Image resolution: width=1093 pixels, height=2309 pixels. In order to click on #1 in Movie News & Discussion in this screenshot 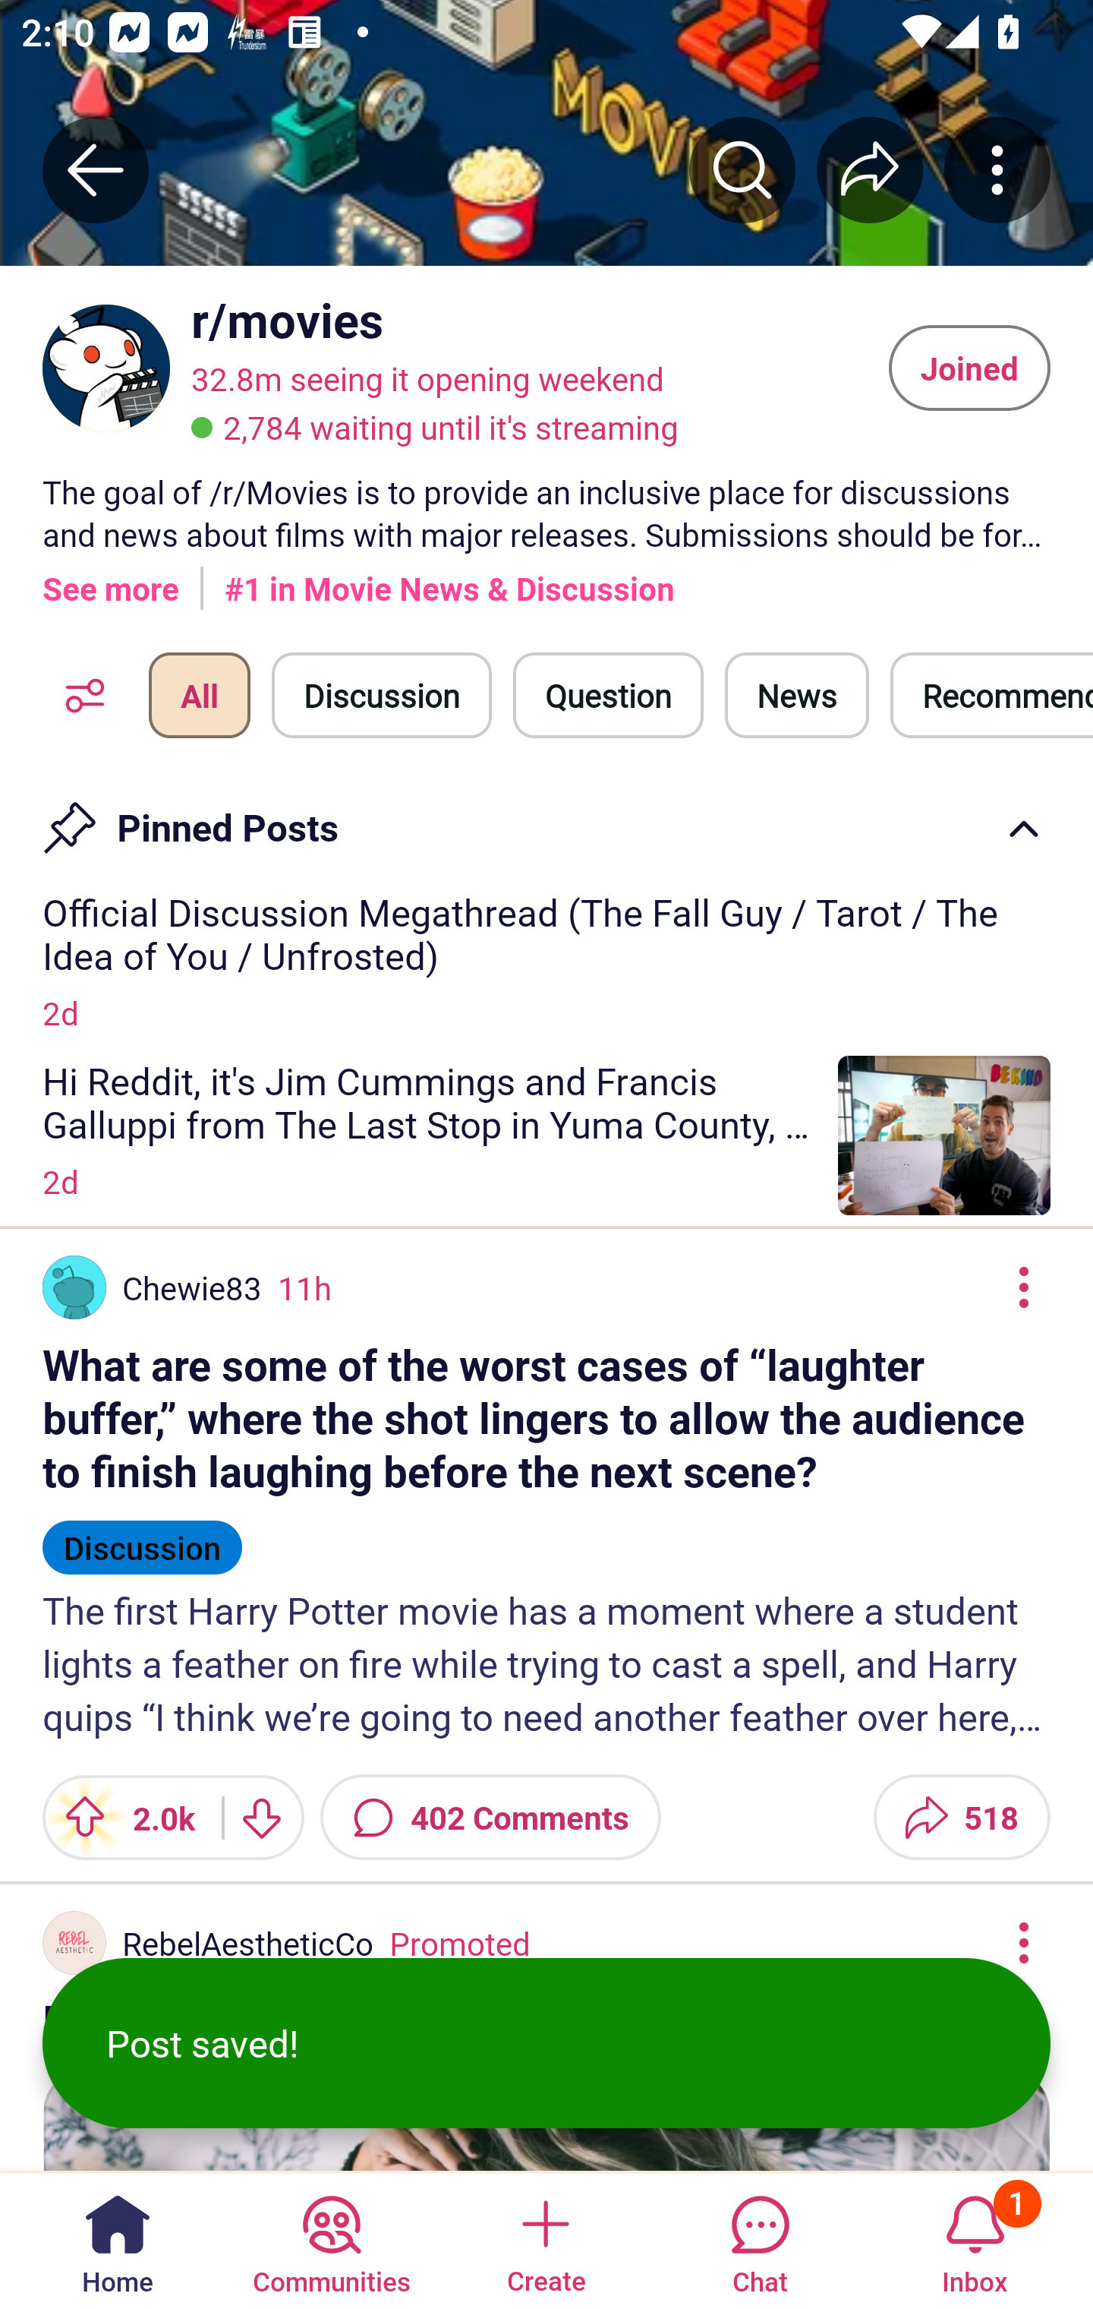, I will do `click(449, 577)`.